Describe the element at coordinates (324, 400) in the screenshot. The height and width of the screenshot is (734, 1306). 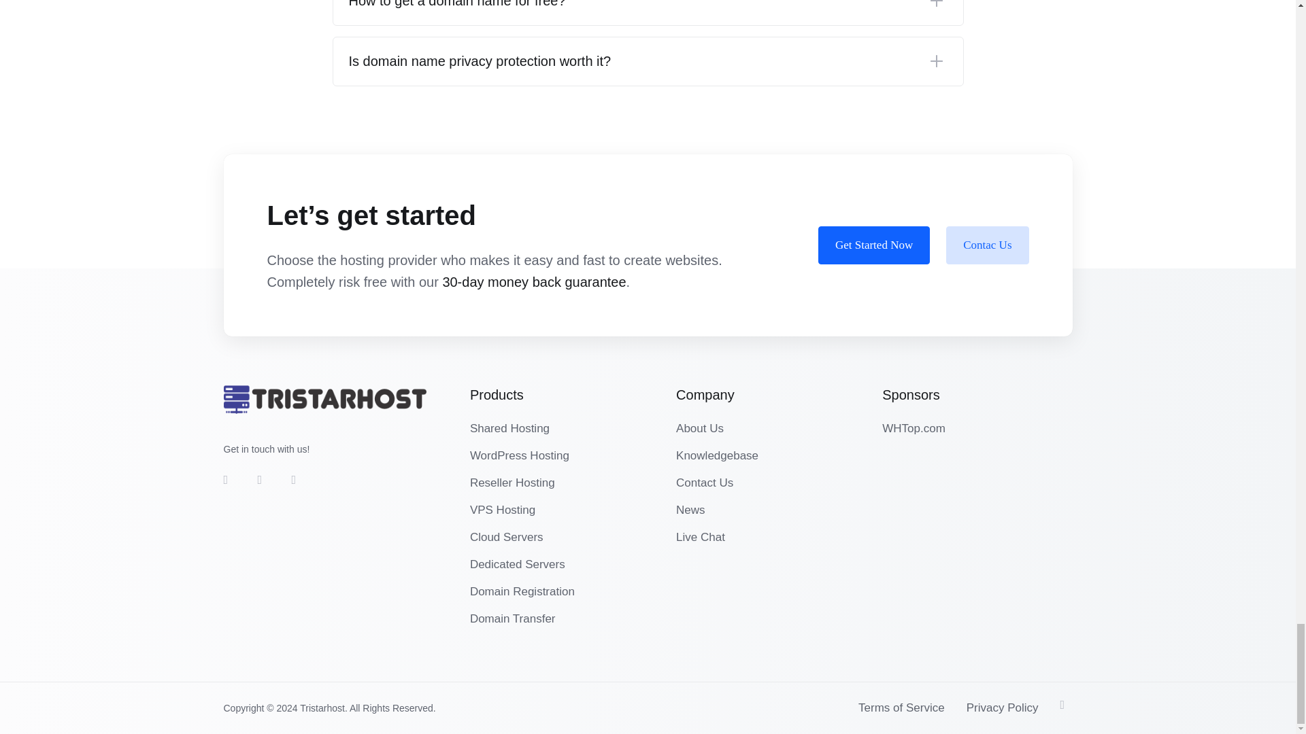
I see `Tristarhost` at that location.